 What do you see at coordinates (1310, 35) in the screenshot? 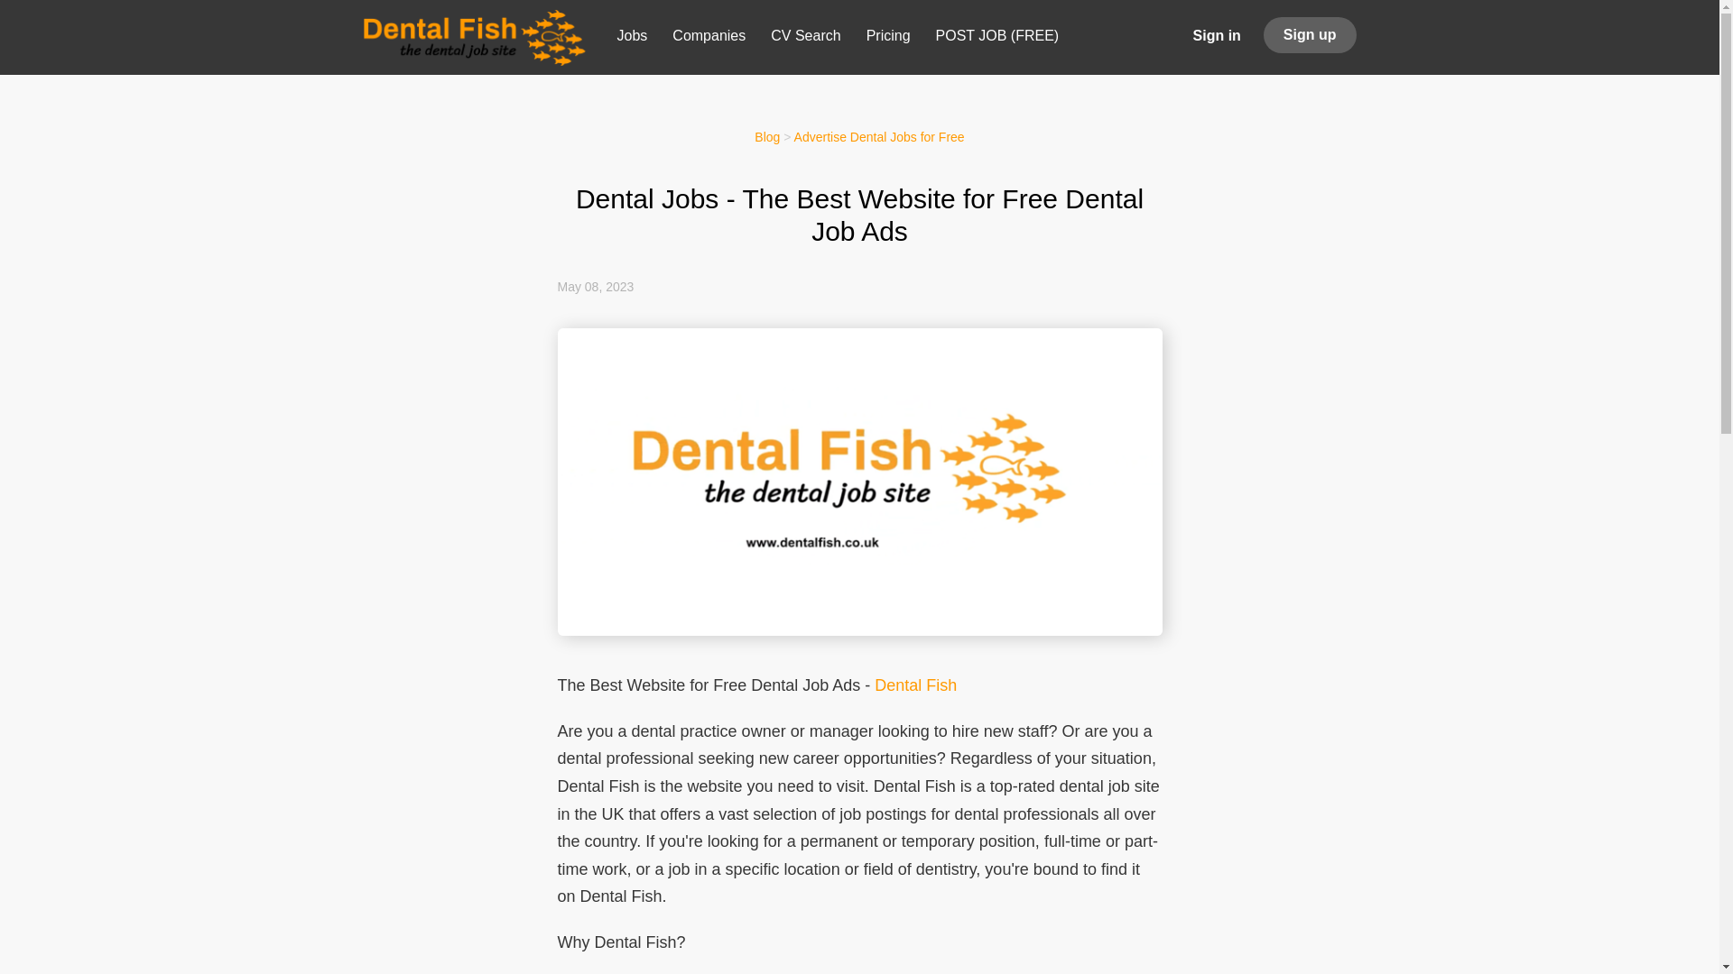
I see `Sign up` at bounding box center [1310, 35].